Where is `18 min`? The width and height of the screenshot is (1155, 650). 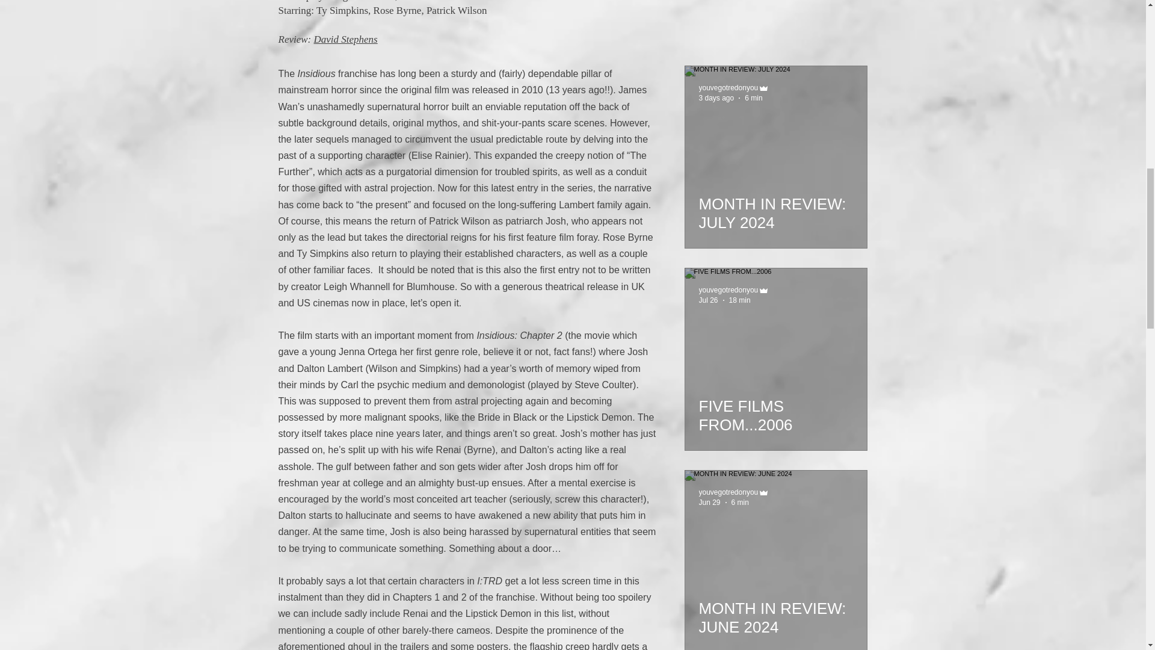
18 min is located at coordinates (740, 300).